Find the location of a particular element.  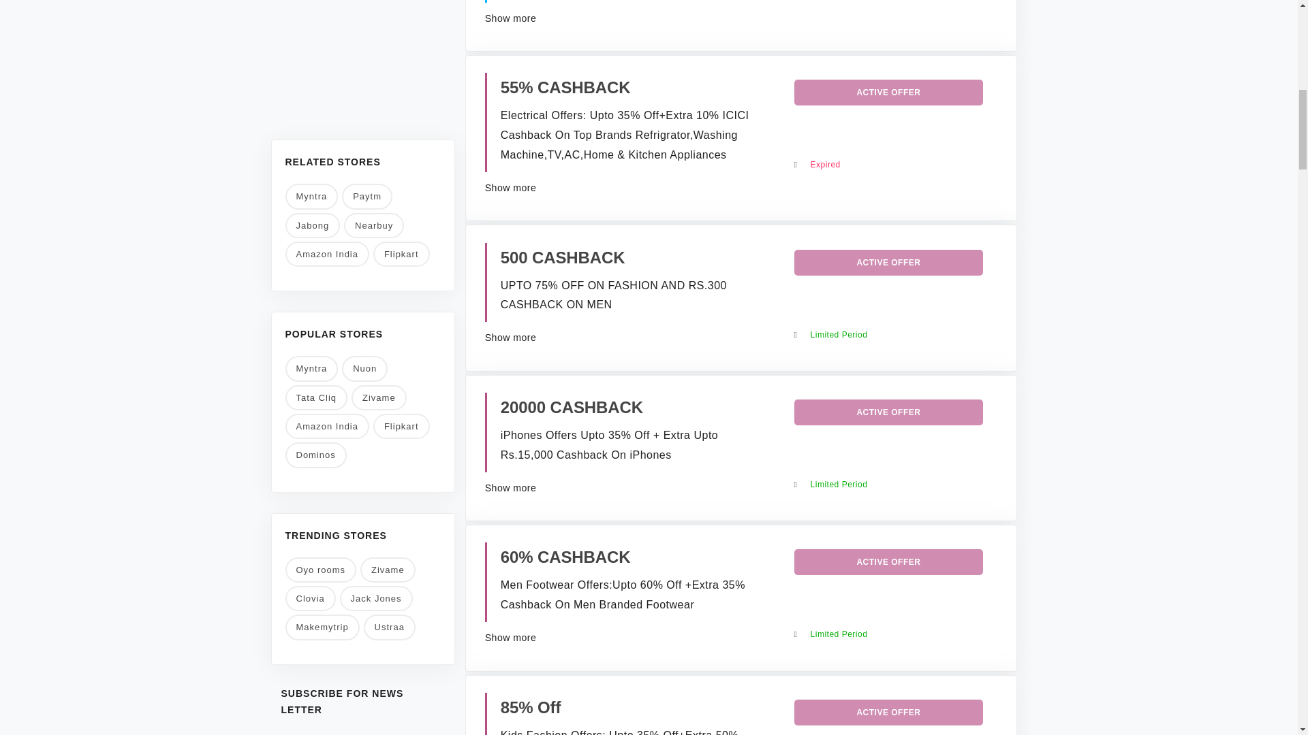

ACTIVE OFFER is located at coordinates (888, 263).